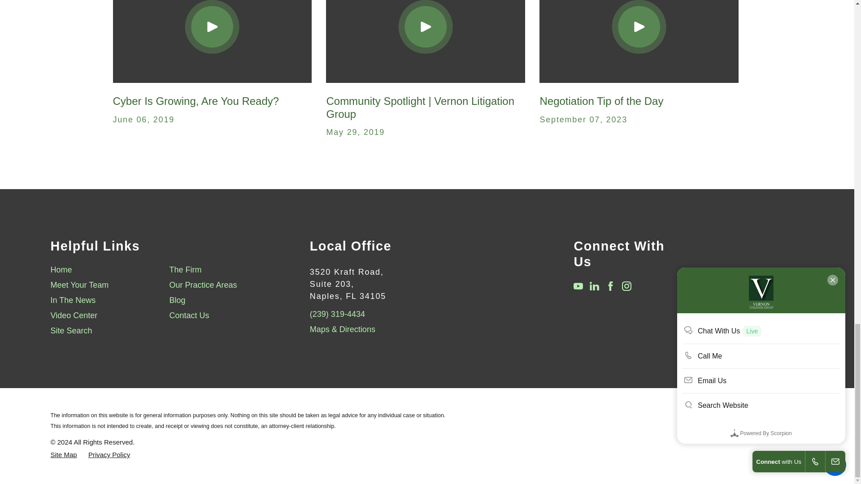 The height and width of the screenshot is (484, 861). I want to click on LinkedIn, so click(595, 286).